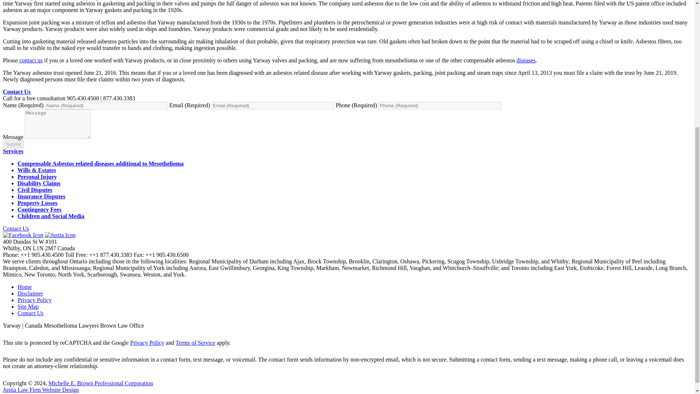 This screenshot has width=700, height=394. Describe the element at coordinates (39, 183) in the screenshot. I see `Disability Claims` at that location.